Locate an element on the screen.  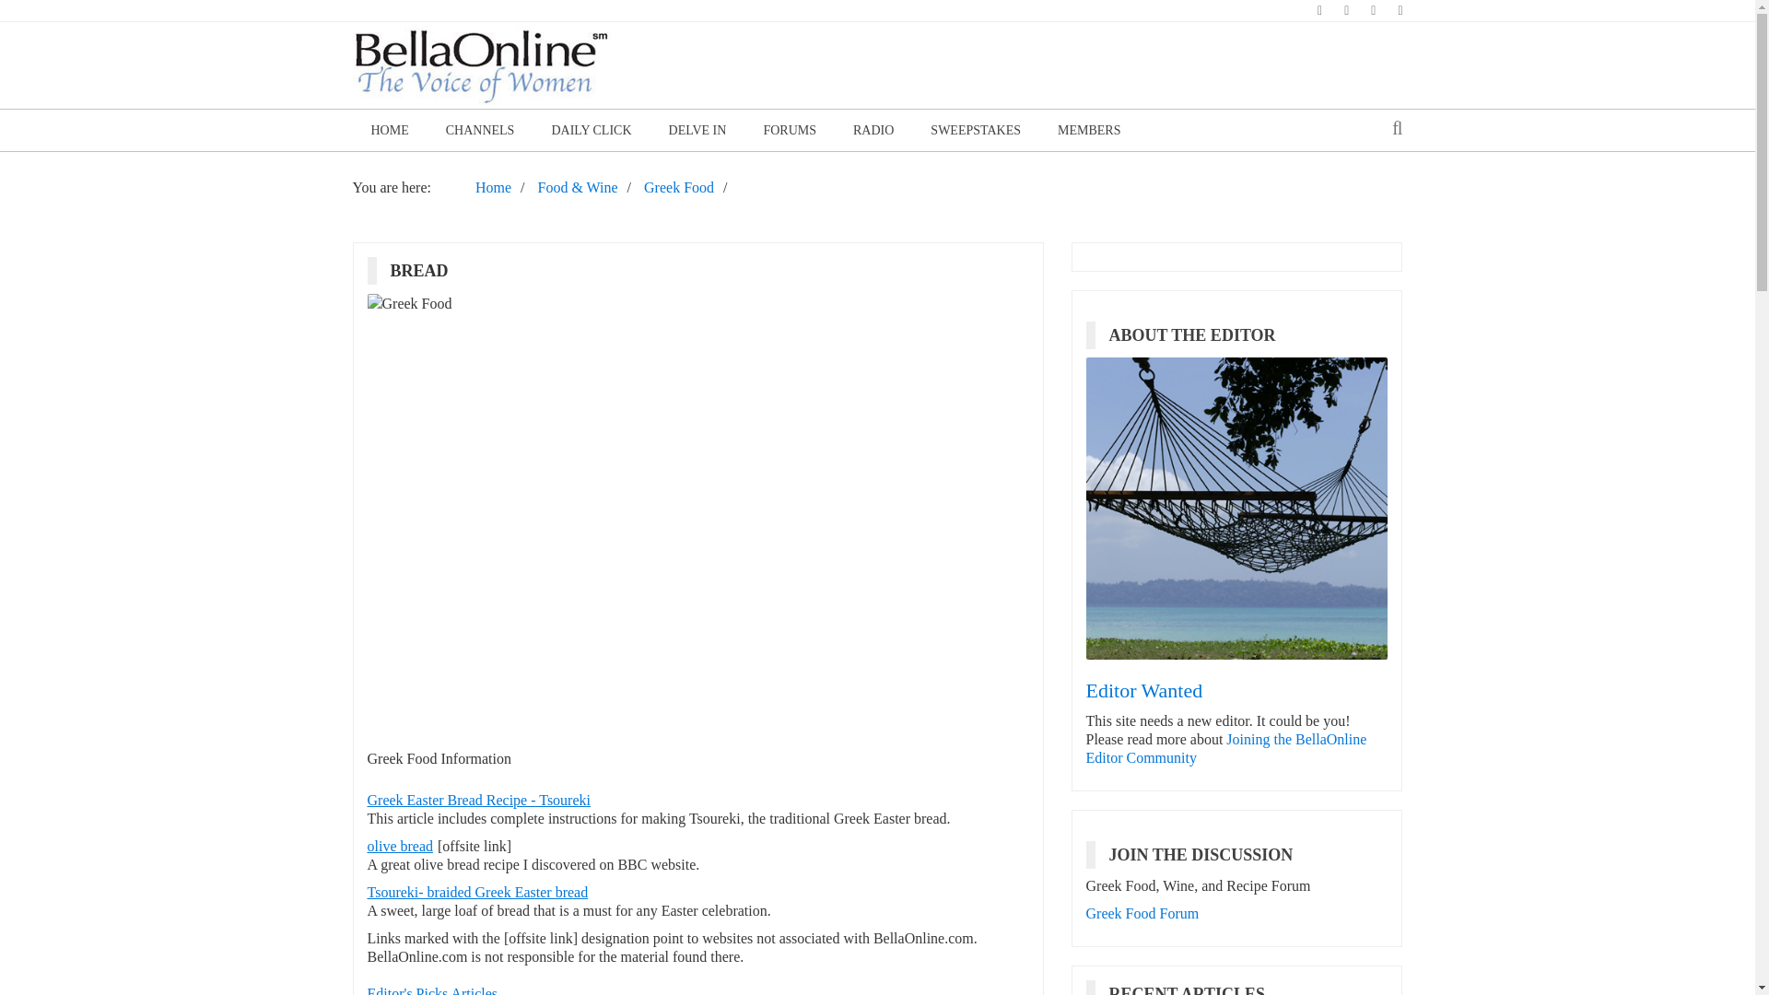
DAILY CLICK is located at coordinates (590, 130).